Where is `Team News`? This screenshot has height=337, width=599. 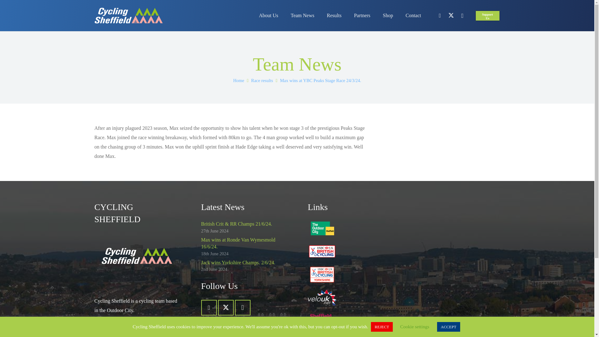 Team News is located at coordinates (303, 16).